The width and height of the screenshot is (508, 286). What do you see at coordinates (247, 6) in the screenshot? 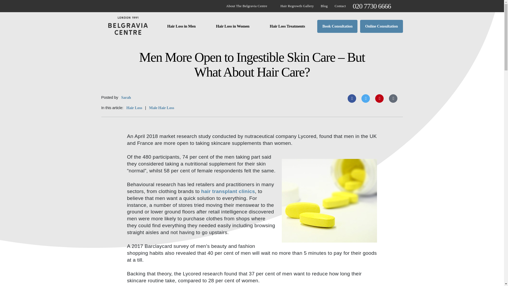
I see `About The Belgravia Centre` at bounding box center [247, 6].